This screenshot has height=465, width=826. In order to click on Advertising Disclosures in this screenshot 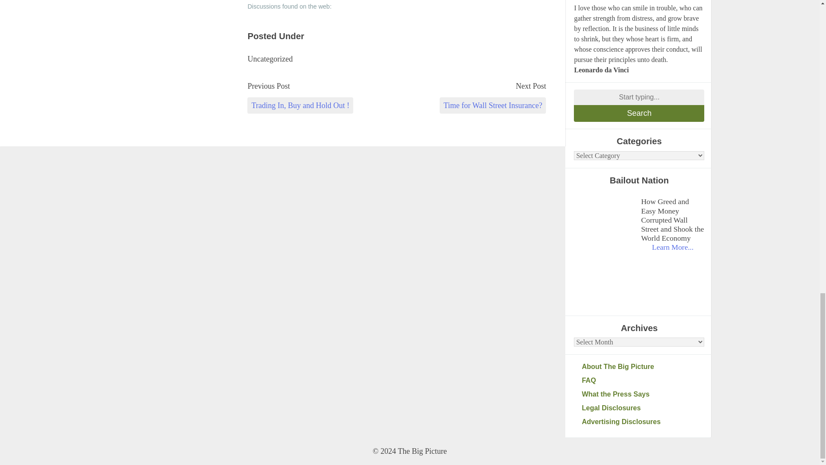, I will do `click(643, 422)`.